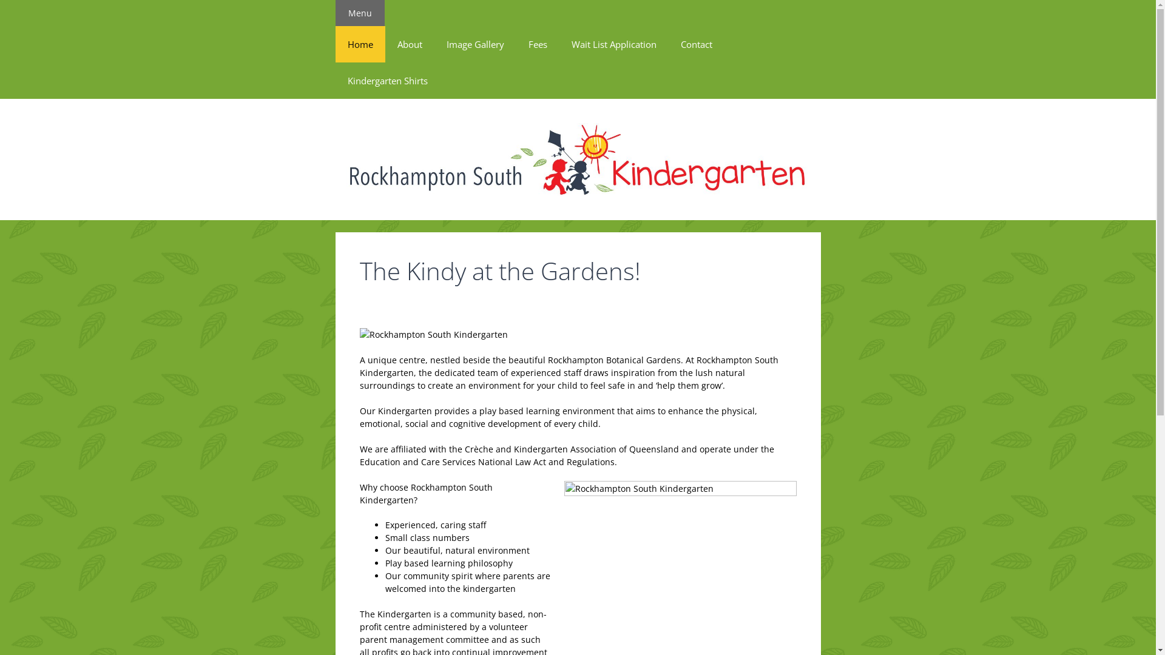 The image size is (1165, 655). I want to click on Wait List Application, so click(614, 44).